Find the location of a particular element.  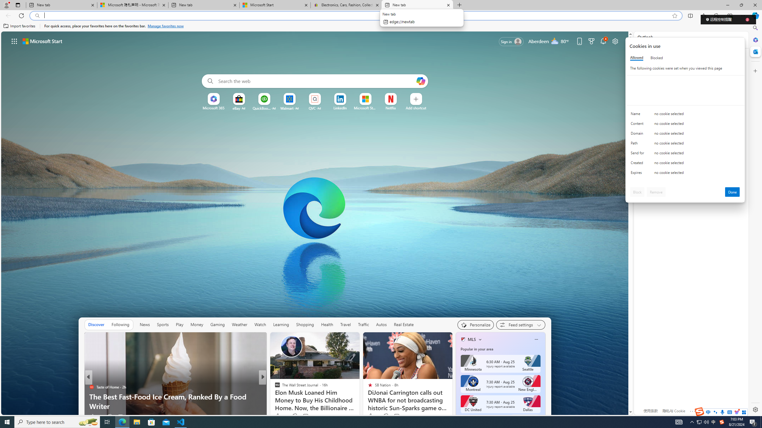

View comments 10 Comment is located at coordinates (305, 416).